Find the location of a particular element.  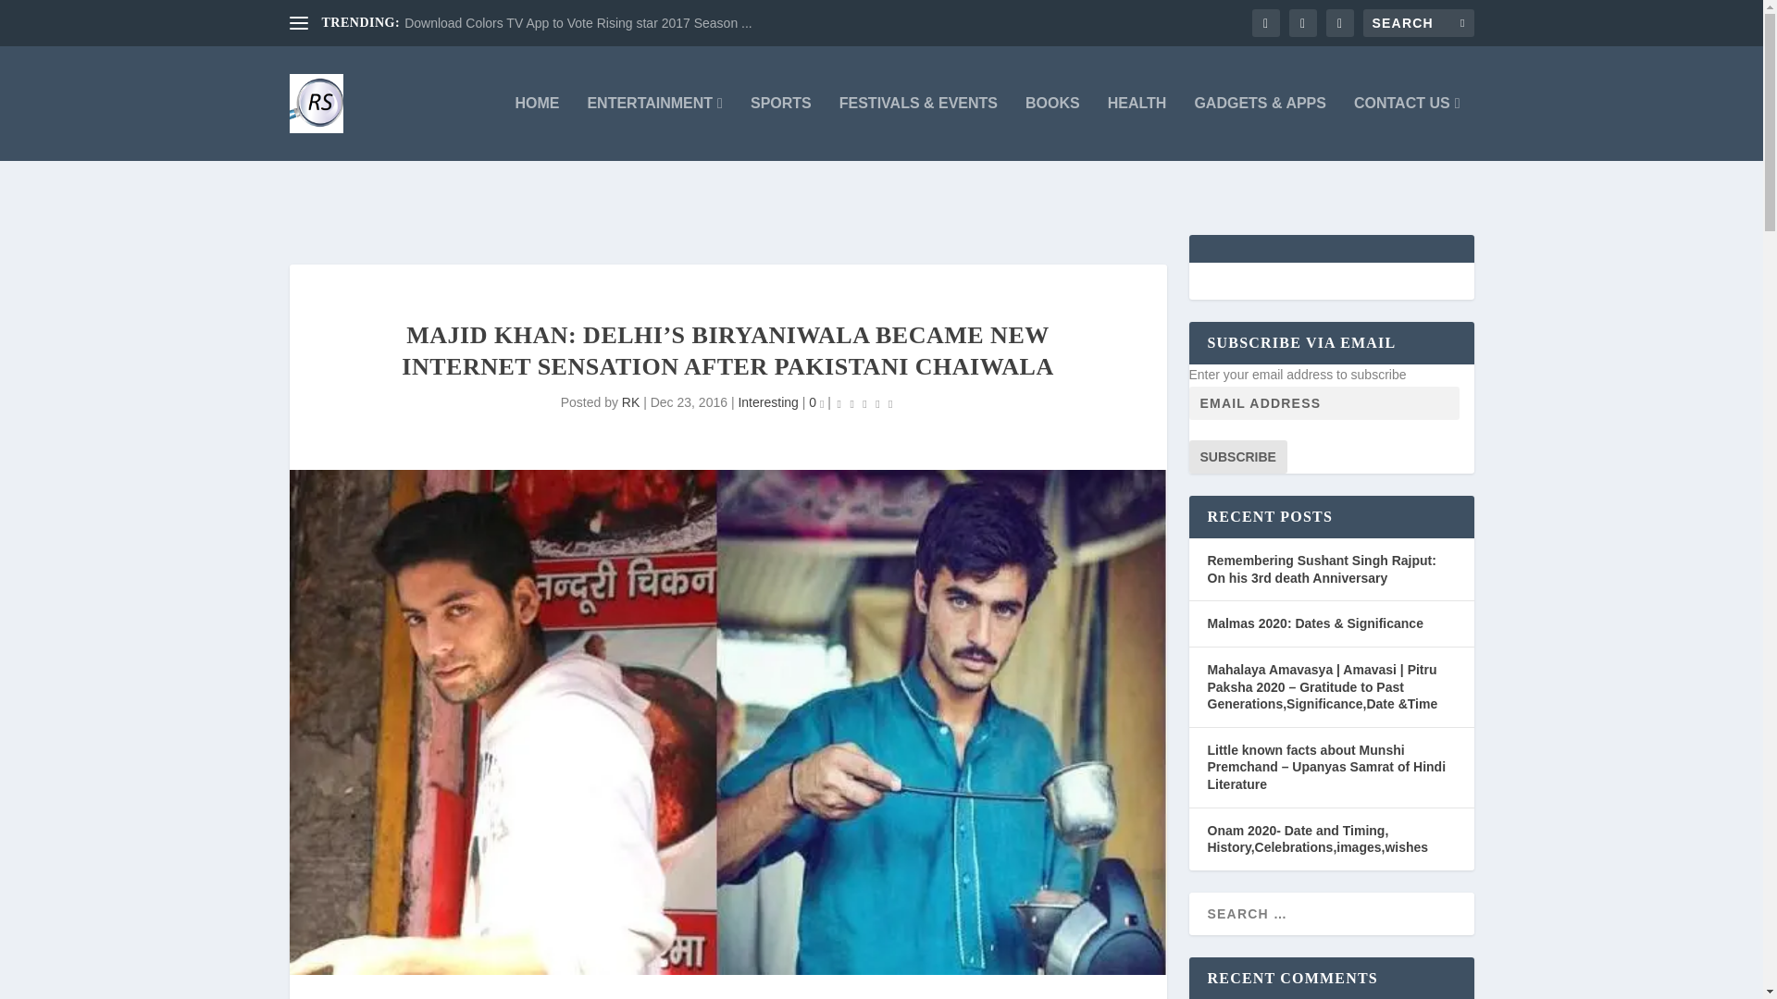

Posts by RK is located at coordinates (631, 401).